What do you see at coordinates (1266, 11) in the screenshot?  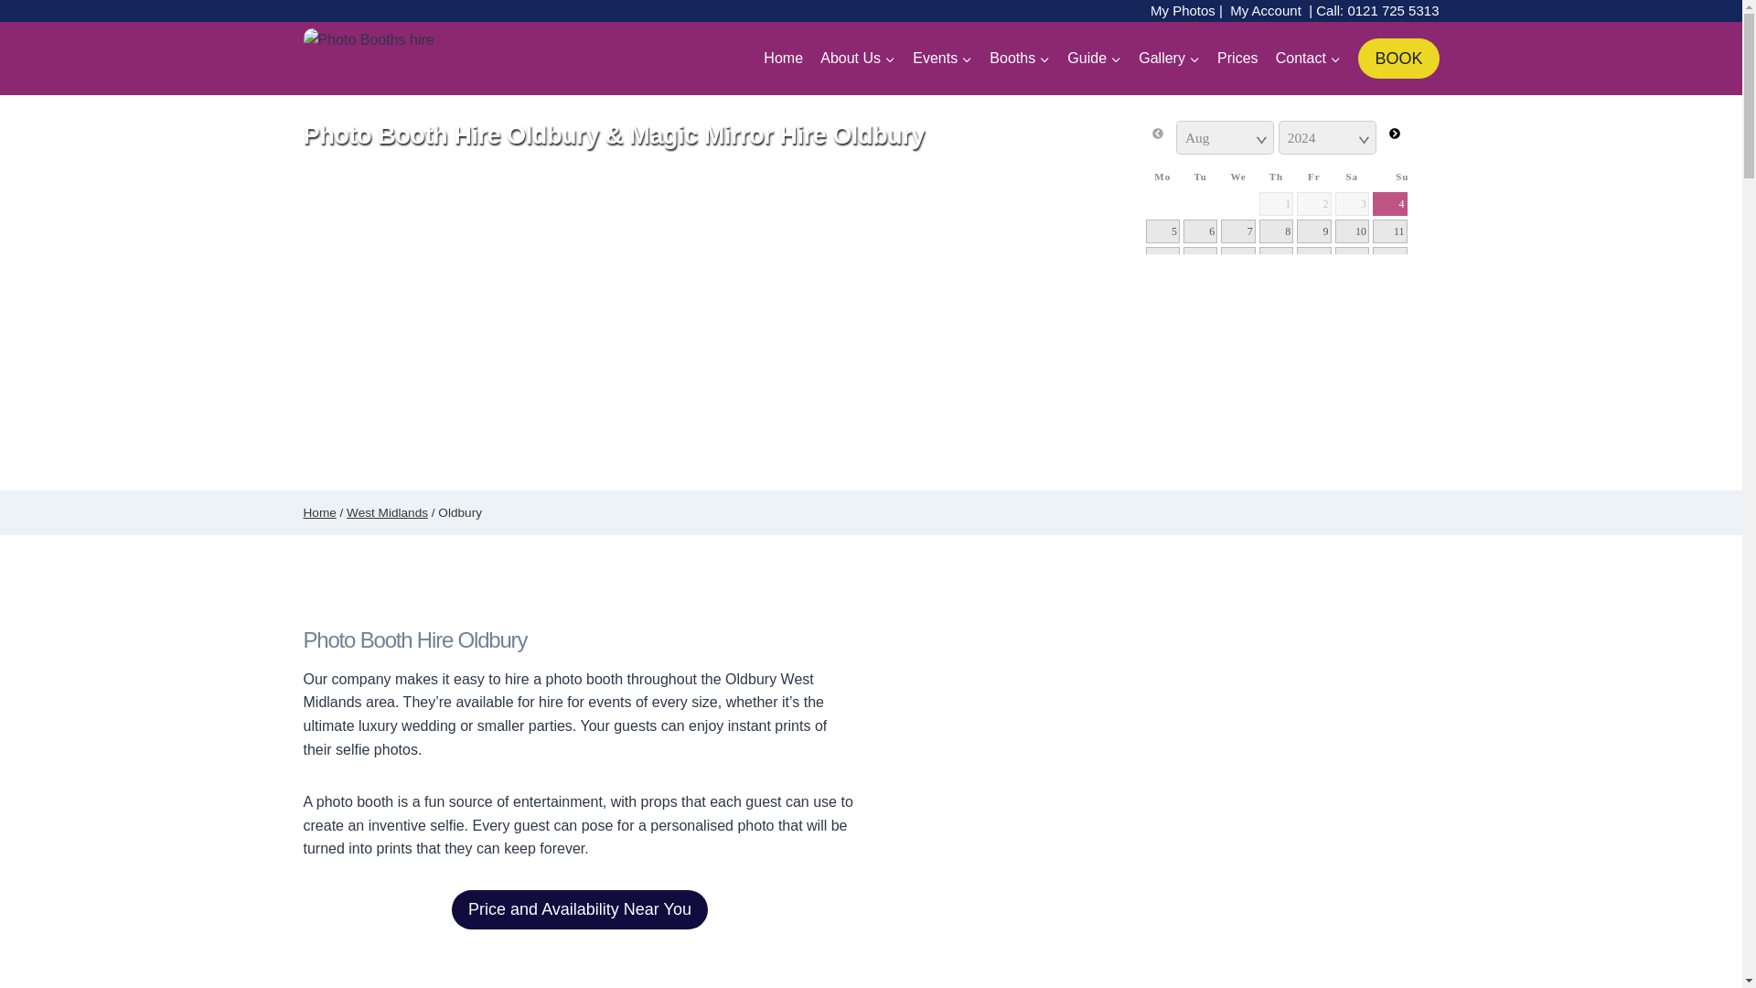 I see `My Account` at bounding box center [1266, 11].